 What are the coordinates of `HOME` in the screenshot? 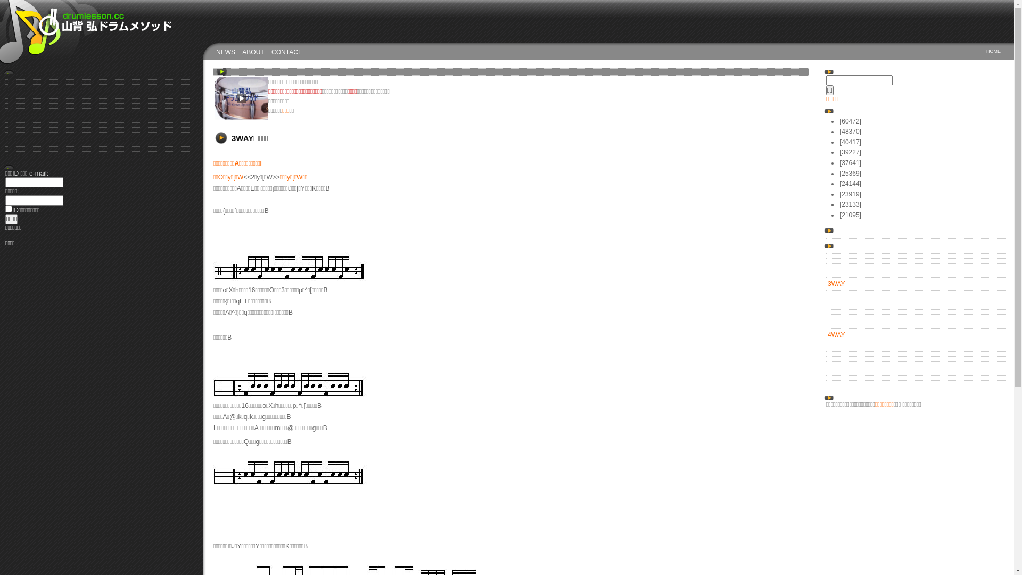 It's located at (993, 51).